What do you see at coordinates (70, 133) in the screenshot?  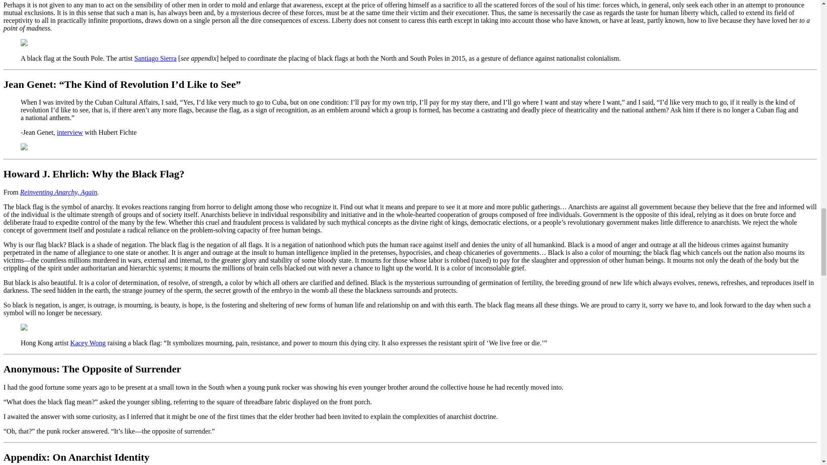 I see `interview` at bounding box center [70, 133].